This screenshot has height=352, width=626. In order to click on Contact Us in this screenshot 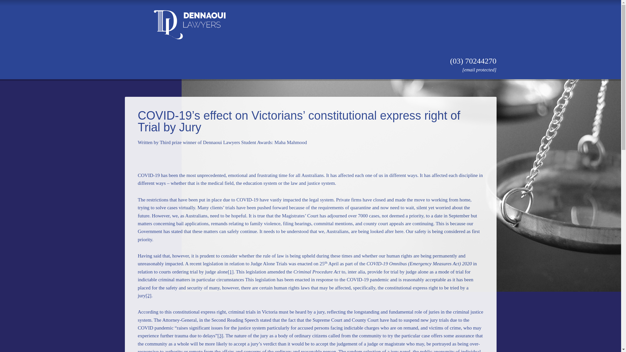, I will do `click(419, 55)`.